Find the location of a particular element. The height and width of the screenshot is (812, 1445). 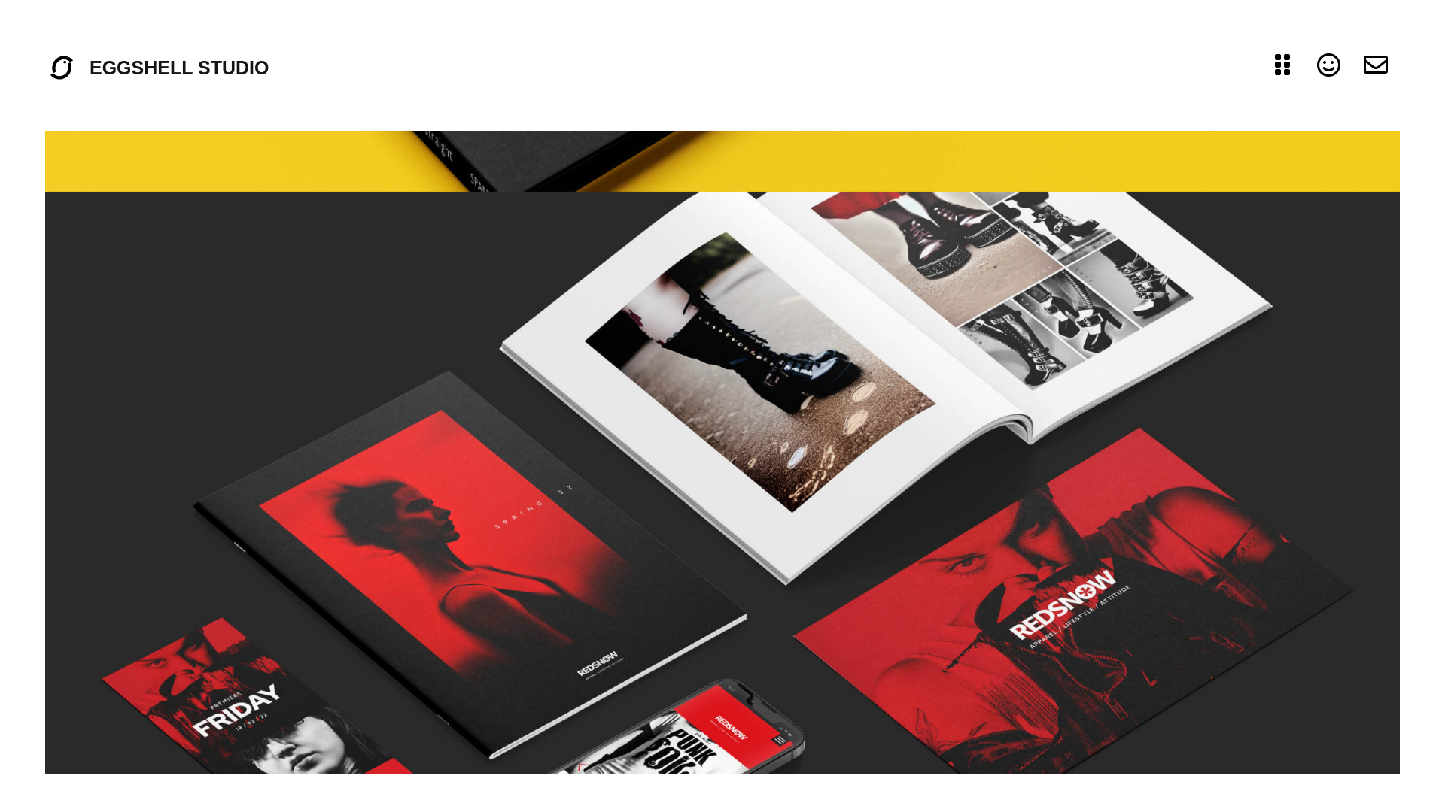

EGGSHELL STUDIO is located at coordinates (179, 68).